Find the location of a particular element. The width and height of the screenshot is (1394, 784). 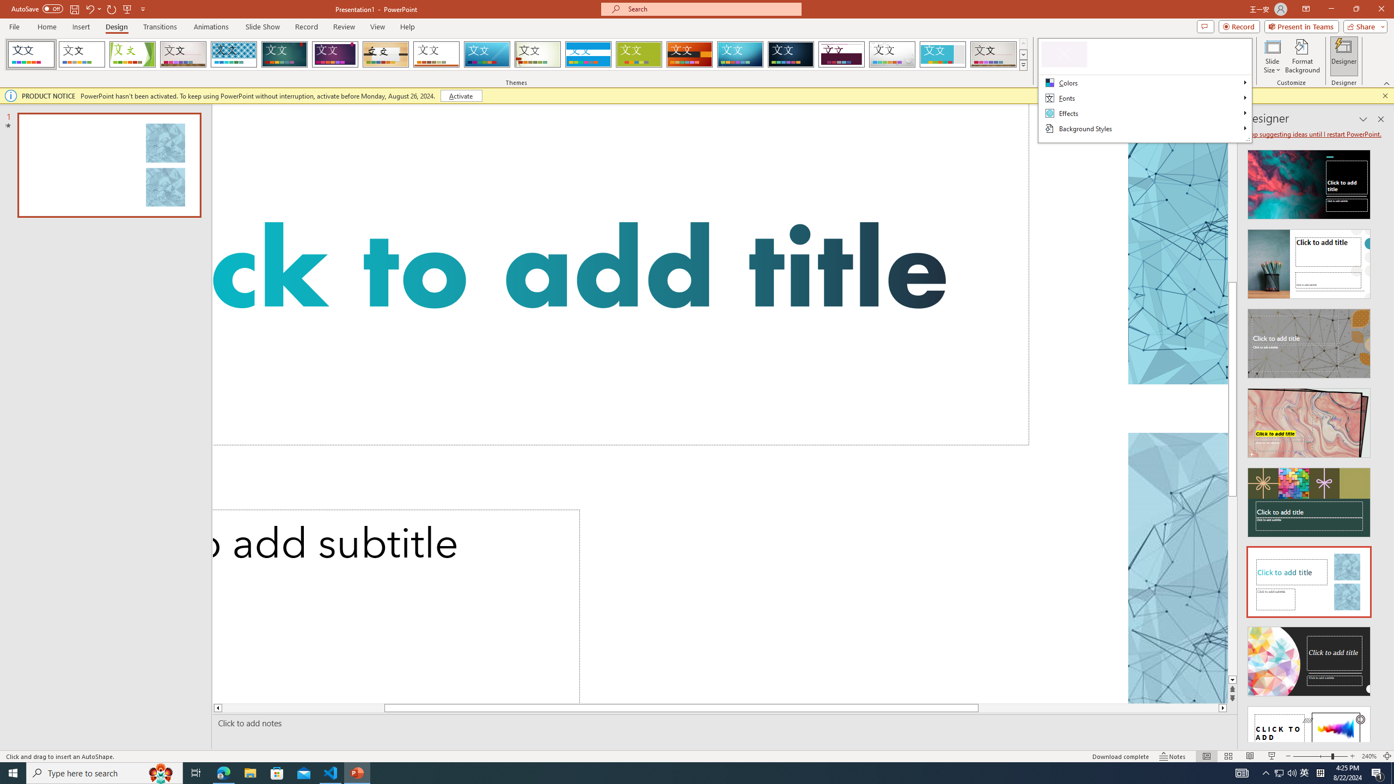

Basis is located at coordinates (639, 54).